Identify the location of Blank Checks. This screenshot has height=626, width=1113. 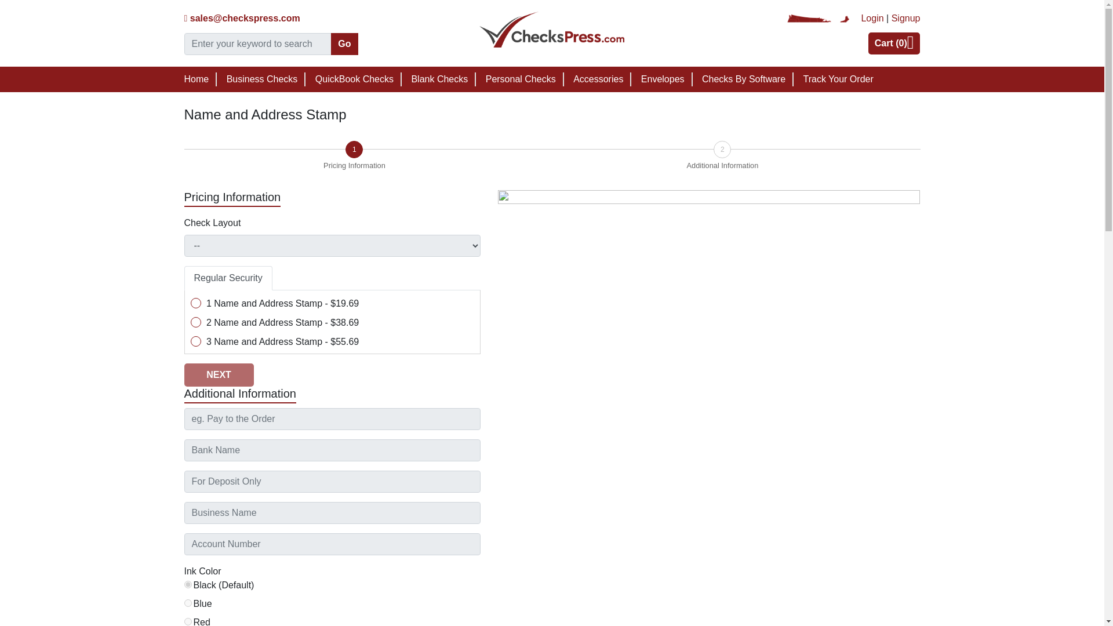
(439, 79).